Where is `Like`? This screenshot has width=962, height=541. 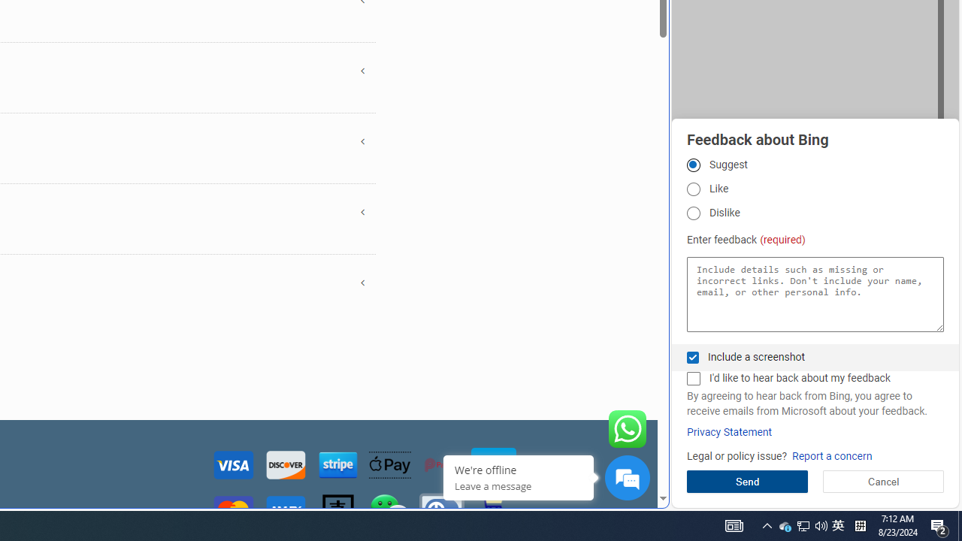 Like is located at coordinates (693, 189).